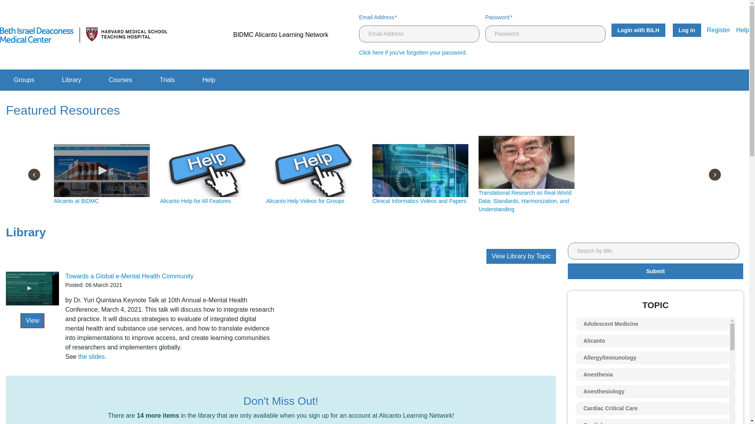 The image size is (755, 424). What do you see at coordinates (719, 30) in the screenshot?
I see `Register` at bounding box center [719, 30].